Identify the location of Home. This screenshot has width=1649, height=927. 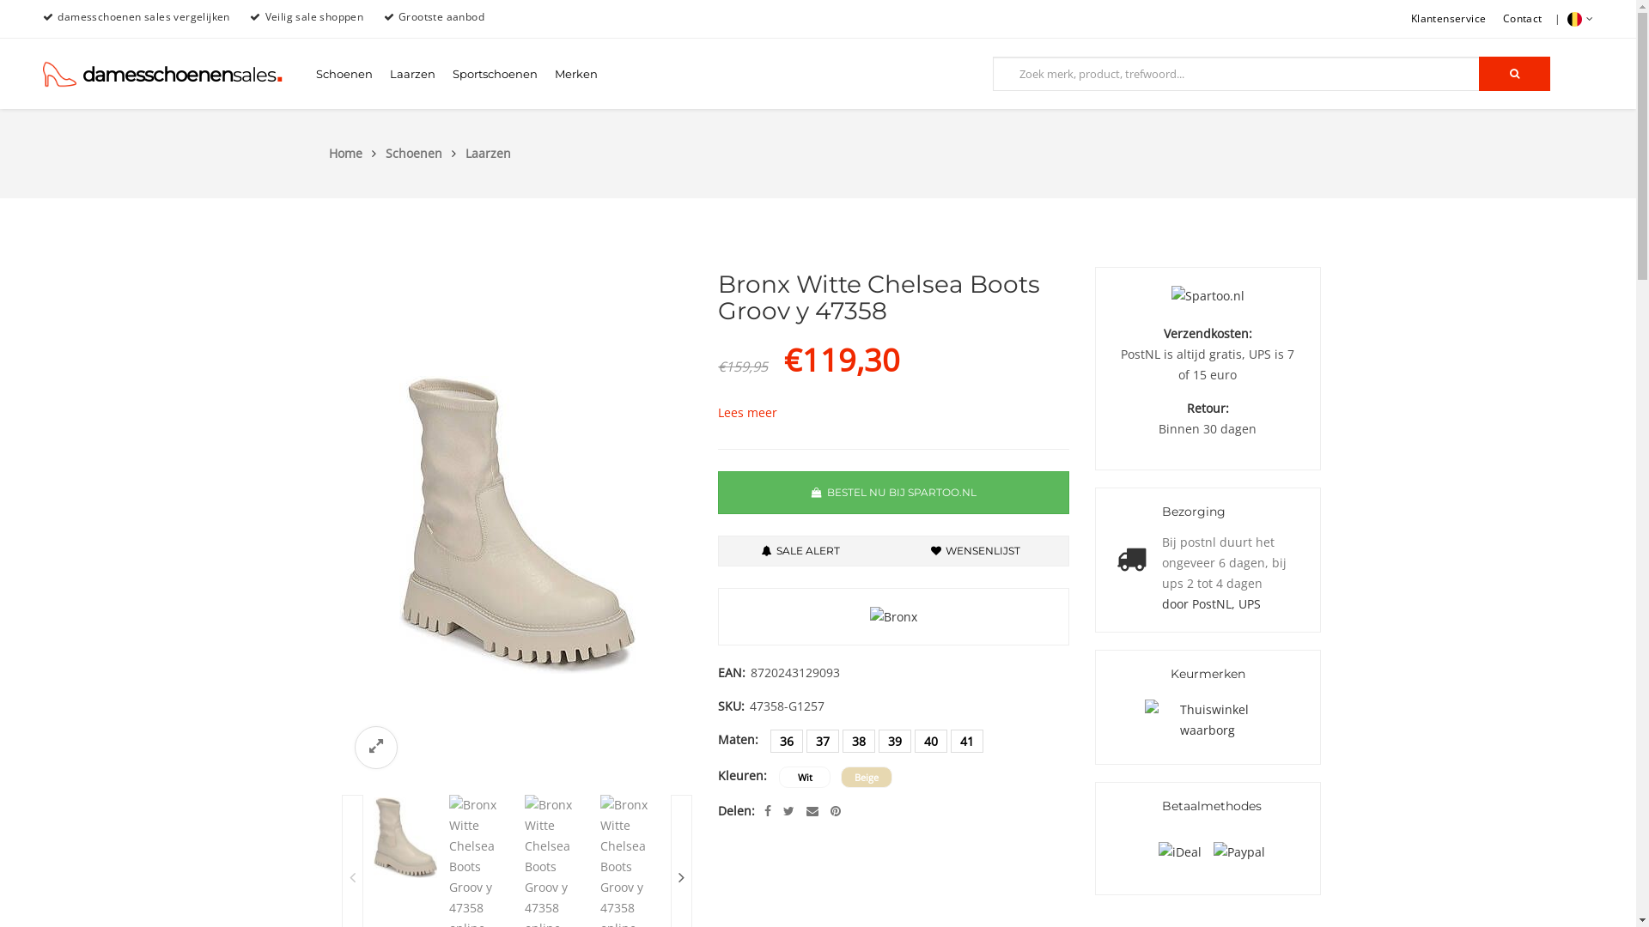
(355, 153).